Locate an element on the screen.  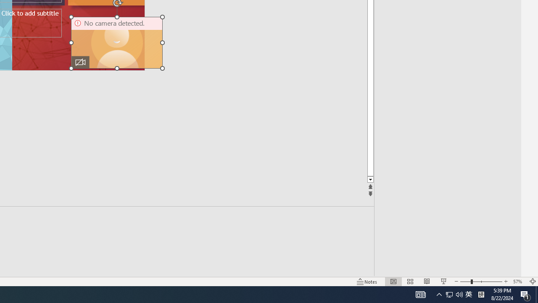
Notes  is located at coordinates (367, 281).